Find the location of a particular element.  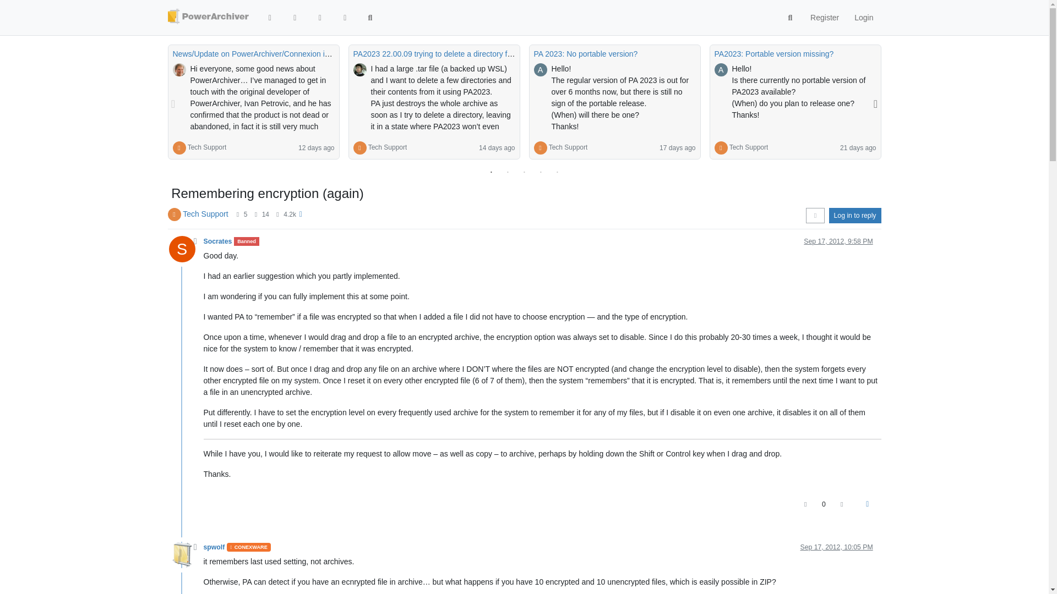

PA 2023: No portable version? is located at coordinates (586, 53).